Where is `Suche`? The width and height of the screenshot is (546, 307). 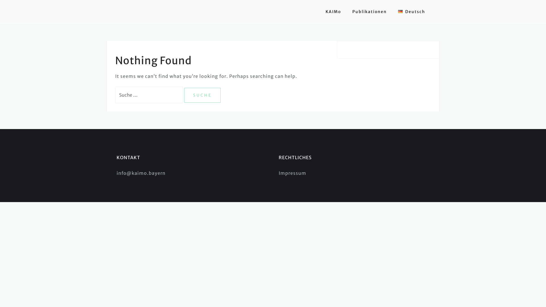
Suche is located at coordinates (202, 96).